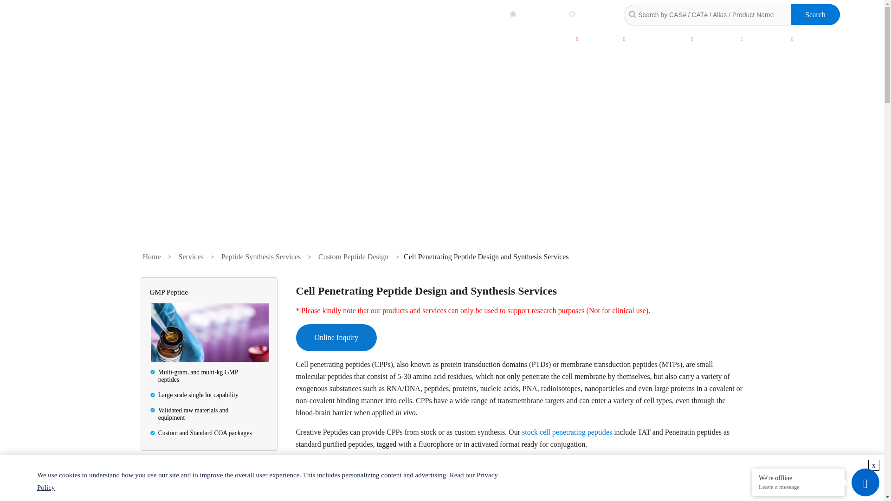 The width and height of the screenshot is (891, 501). What do you see at coordinates (572, 14) in the screenshot?
I see `2` at bounding box center [572, 14].